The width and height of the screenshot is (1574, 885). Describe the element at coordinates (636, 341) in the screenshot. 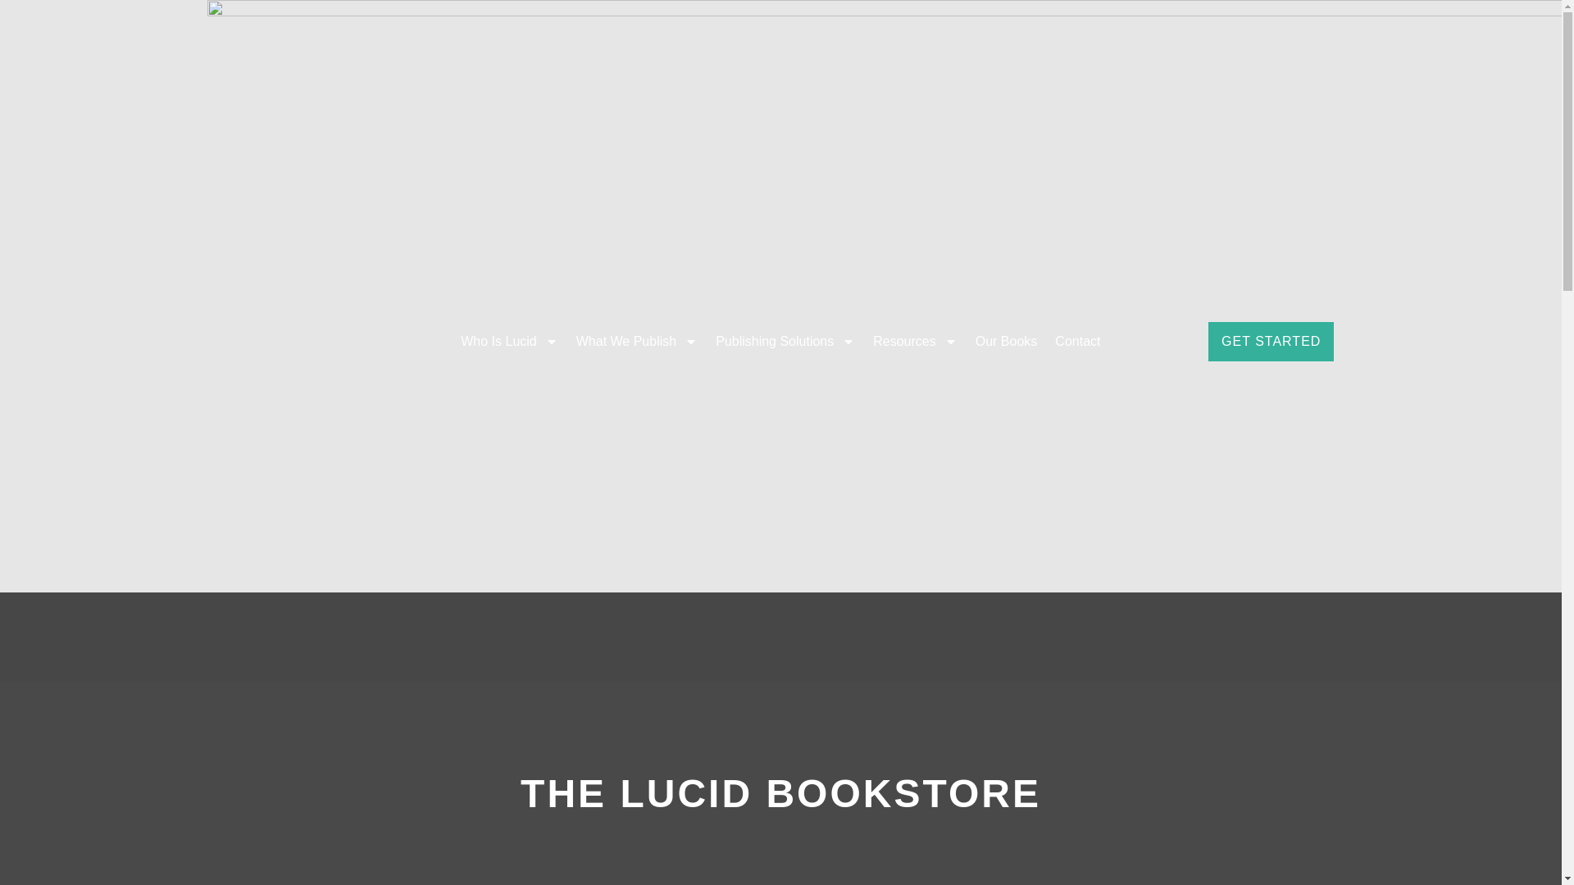

I see `What We Publish` at that location.